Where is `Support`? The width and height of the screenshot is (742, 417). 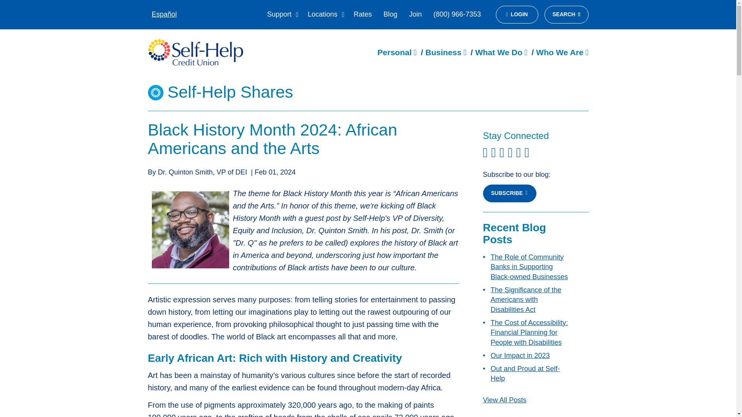 Support is located at coordinates (281, 15).